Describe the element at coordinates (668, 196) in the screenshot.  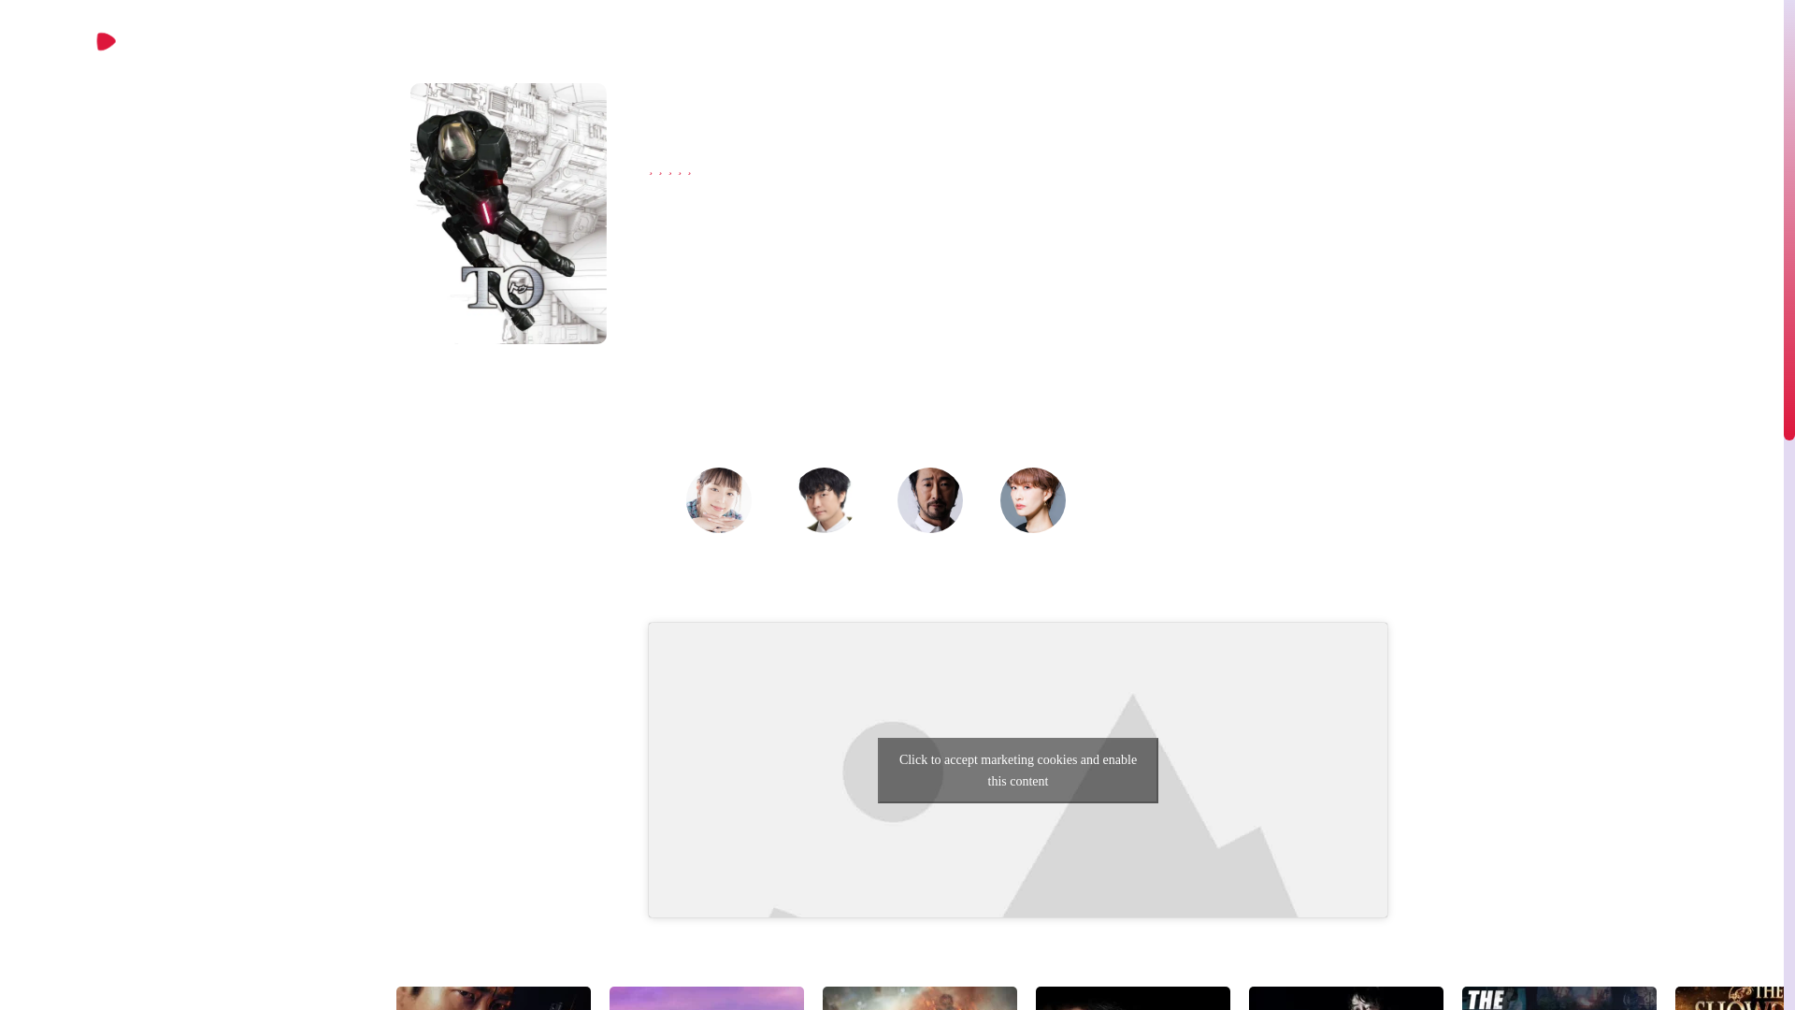
I see `Action` at that location.